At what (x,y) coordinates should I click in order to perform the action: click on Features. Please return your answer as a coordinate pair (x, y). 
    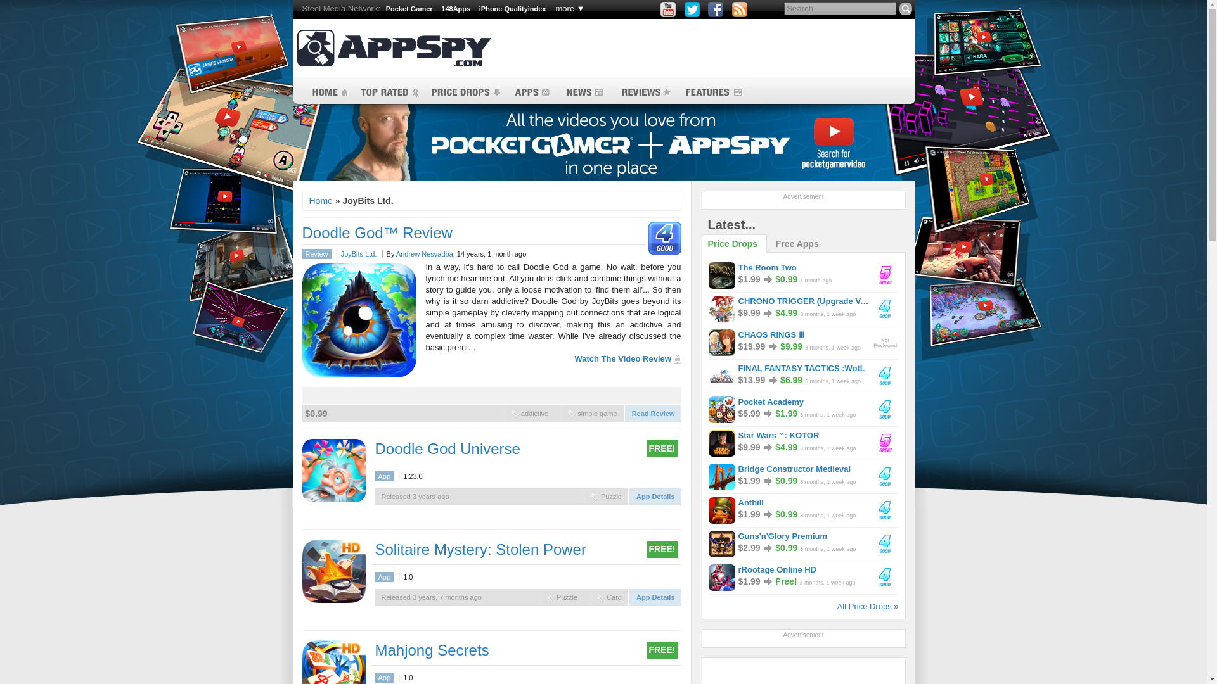
    Looking at the image, I should click on (714, 92).